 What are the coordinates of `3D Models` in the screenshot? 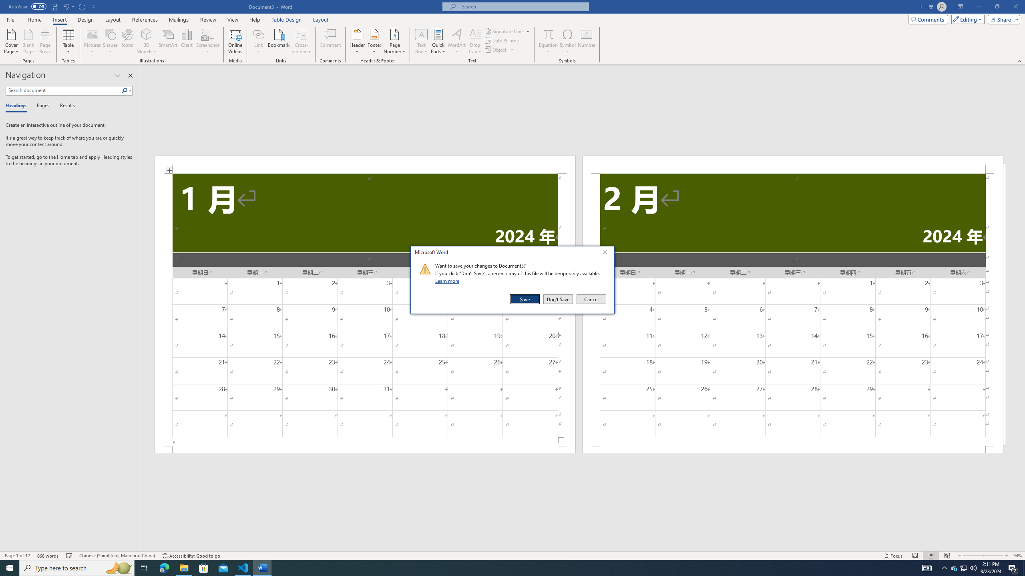 It's located at (147, 34).